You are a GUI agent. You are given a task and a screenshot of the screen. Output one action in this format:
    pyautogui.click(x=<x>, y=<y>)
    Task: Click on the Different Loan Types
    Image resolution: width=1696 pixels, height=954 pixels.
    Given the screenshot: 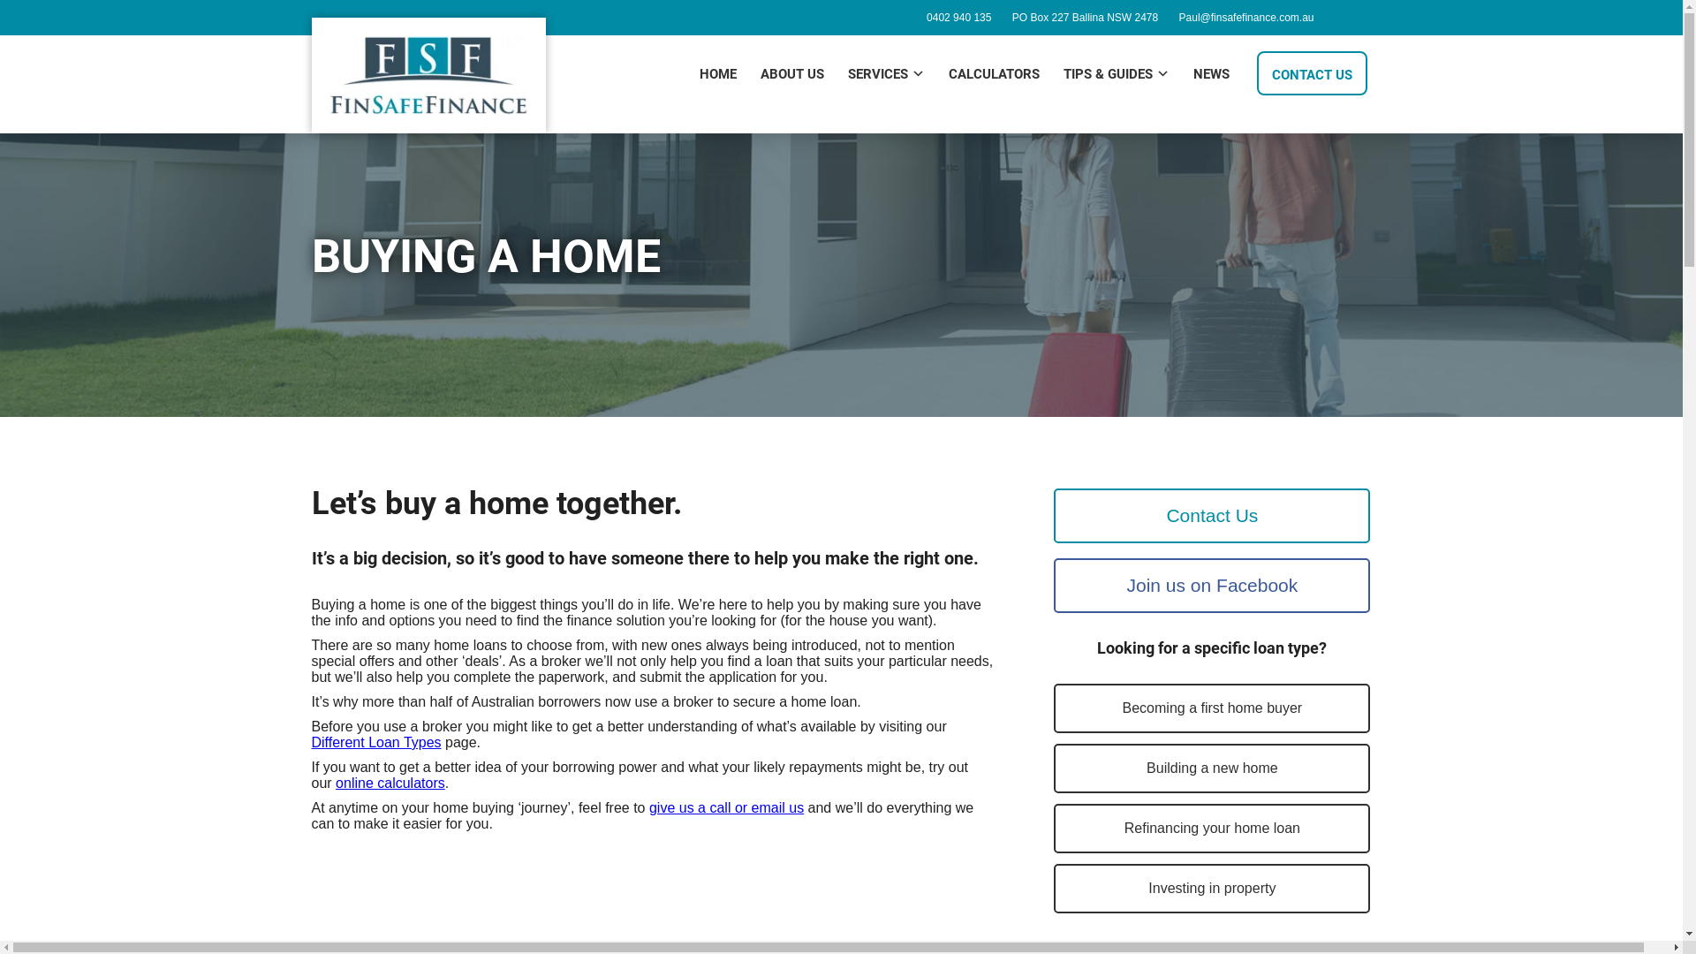 What is the action you would take?
    pyautogui.click(x=376, y=742)
    